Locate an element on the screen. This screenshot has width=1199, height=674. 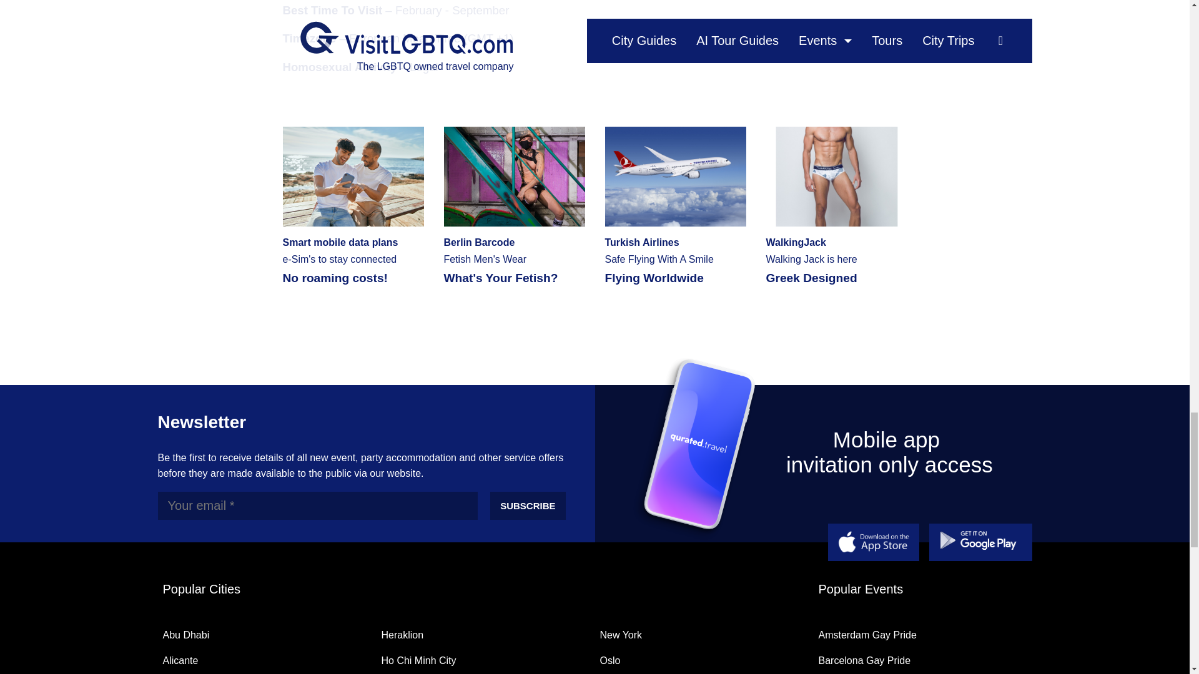
Abu Dhabi is located at coordinates (674, 205).